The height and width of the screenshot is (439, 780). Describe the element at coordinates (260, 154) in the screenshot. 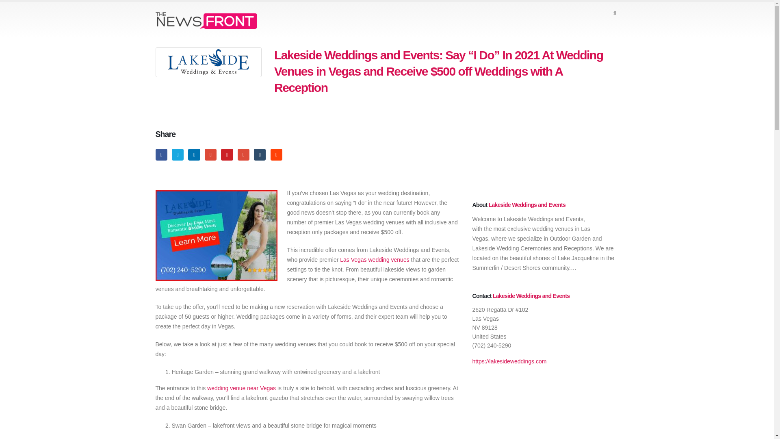

I see `Tumblr` at that location.